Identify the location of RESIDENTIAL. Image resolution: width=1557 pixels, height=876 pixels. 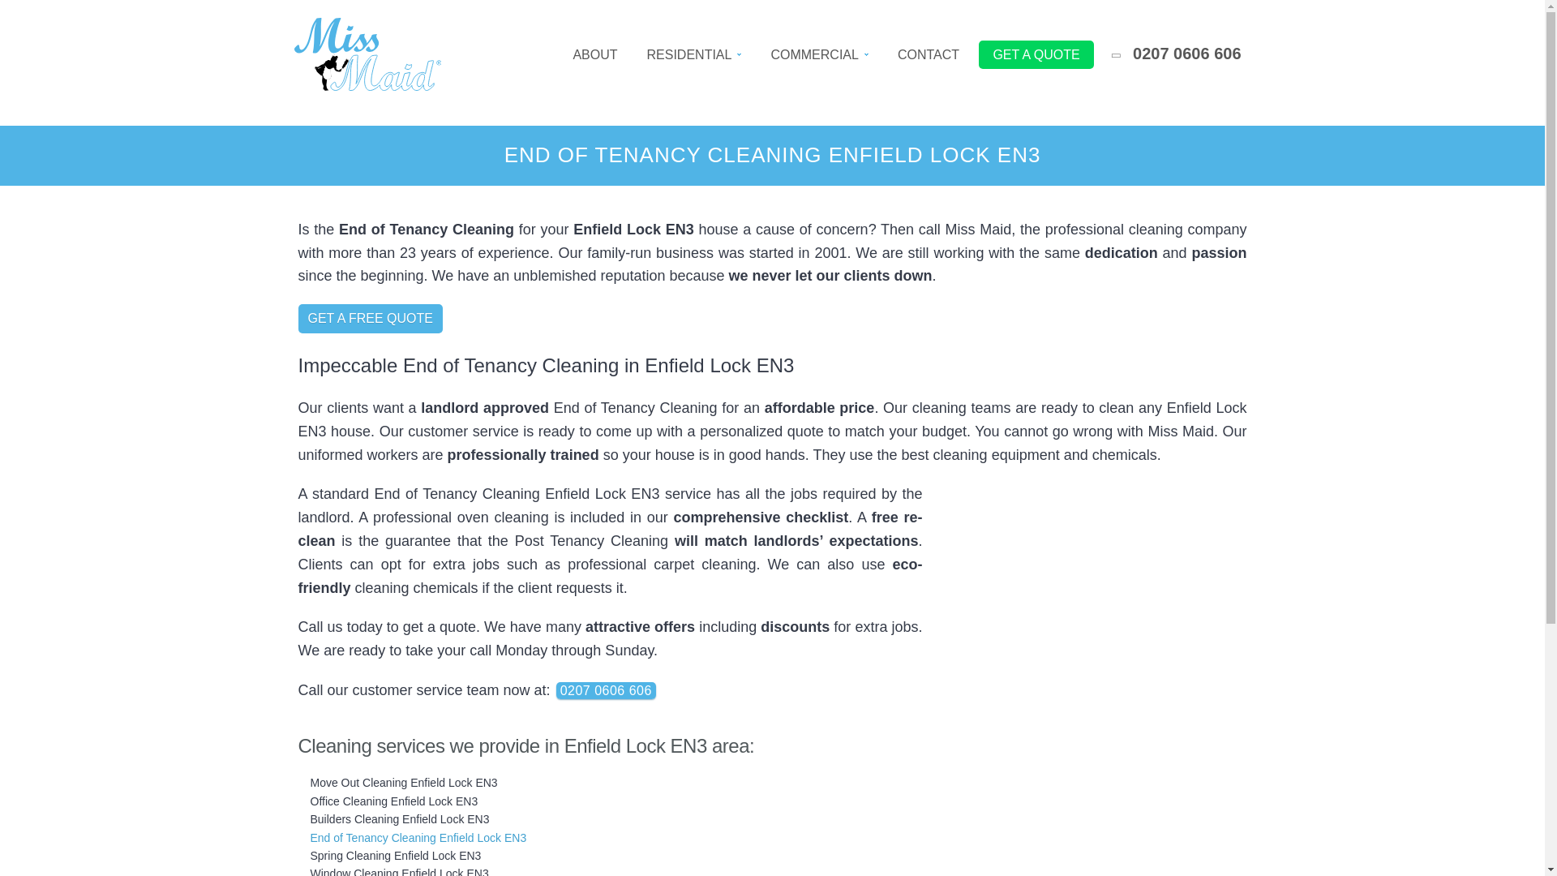
(694, 55).